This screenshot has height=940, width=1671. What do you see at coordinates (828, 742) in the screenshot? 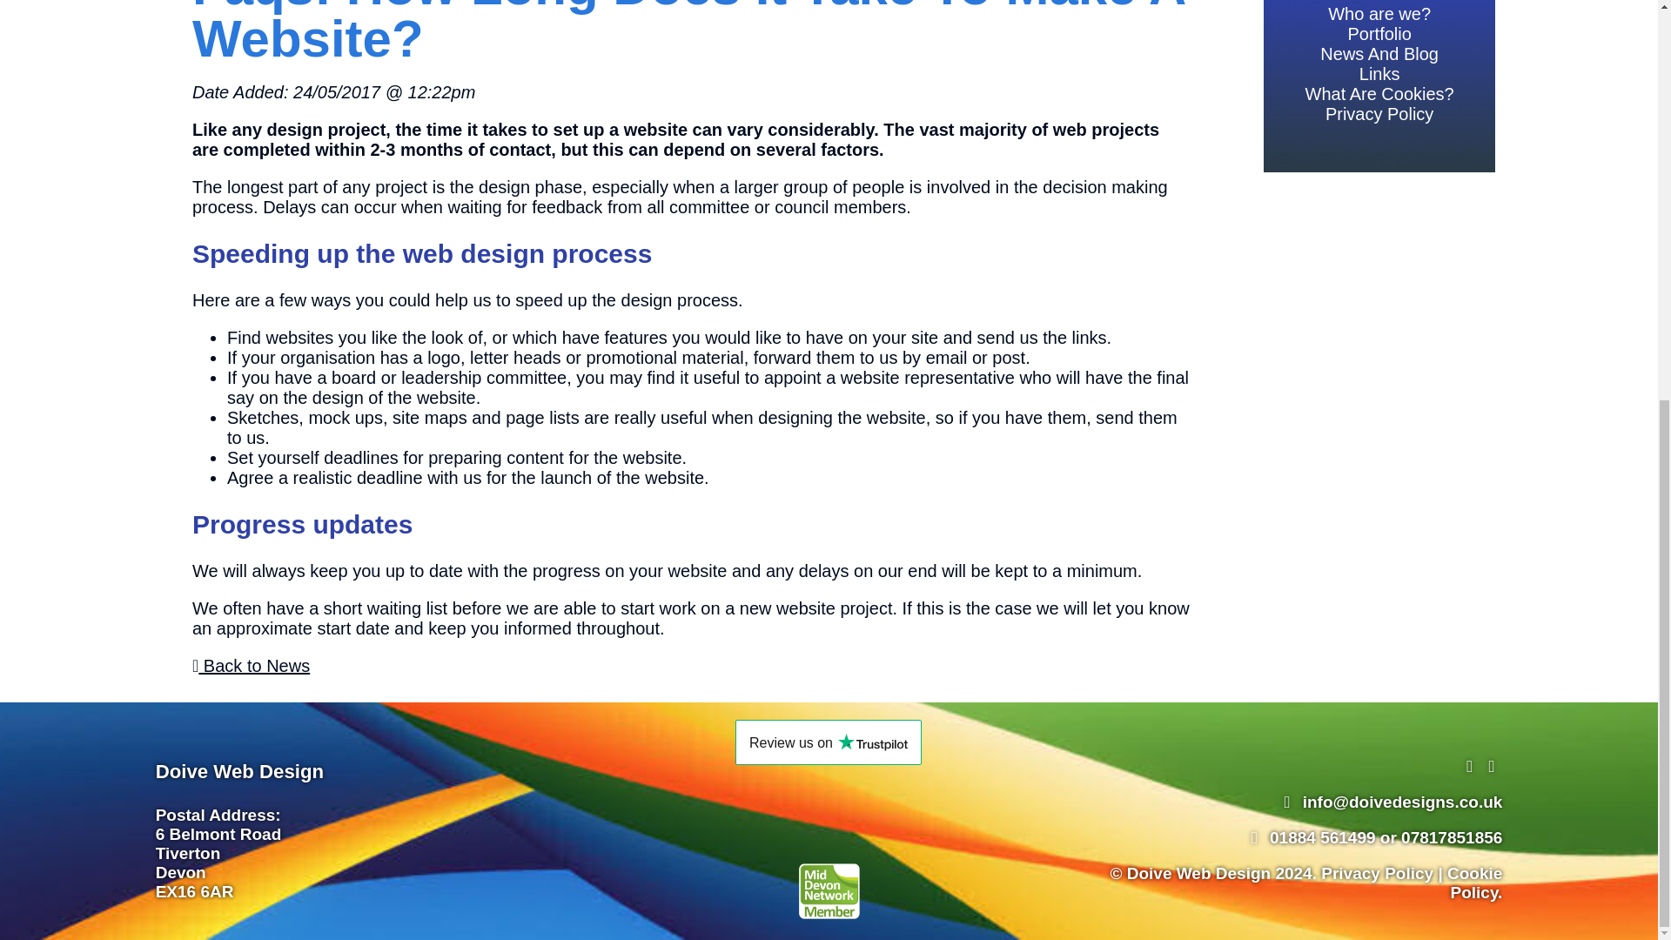
I see `Customer reviews powered by Trustpilot` at bounding box center [828, 742].